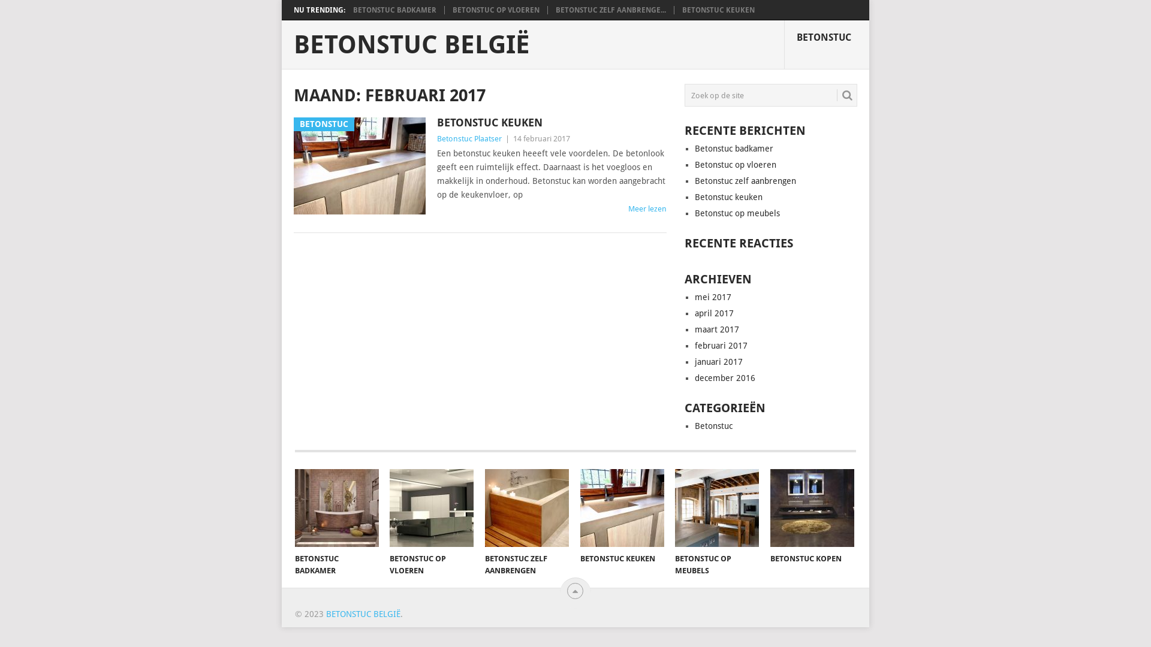 Image resolution: width=1151 pixels, height=647 pixels. I want to click on Betonstuc, so click(713, 426).